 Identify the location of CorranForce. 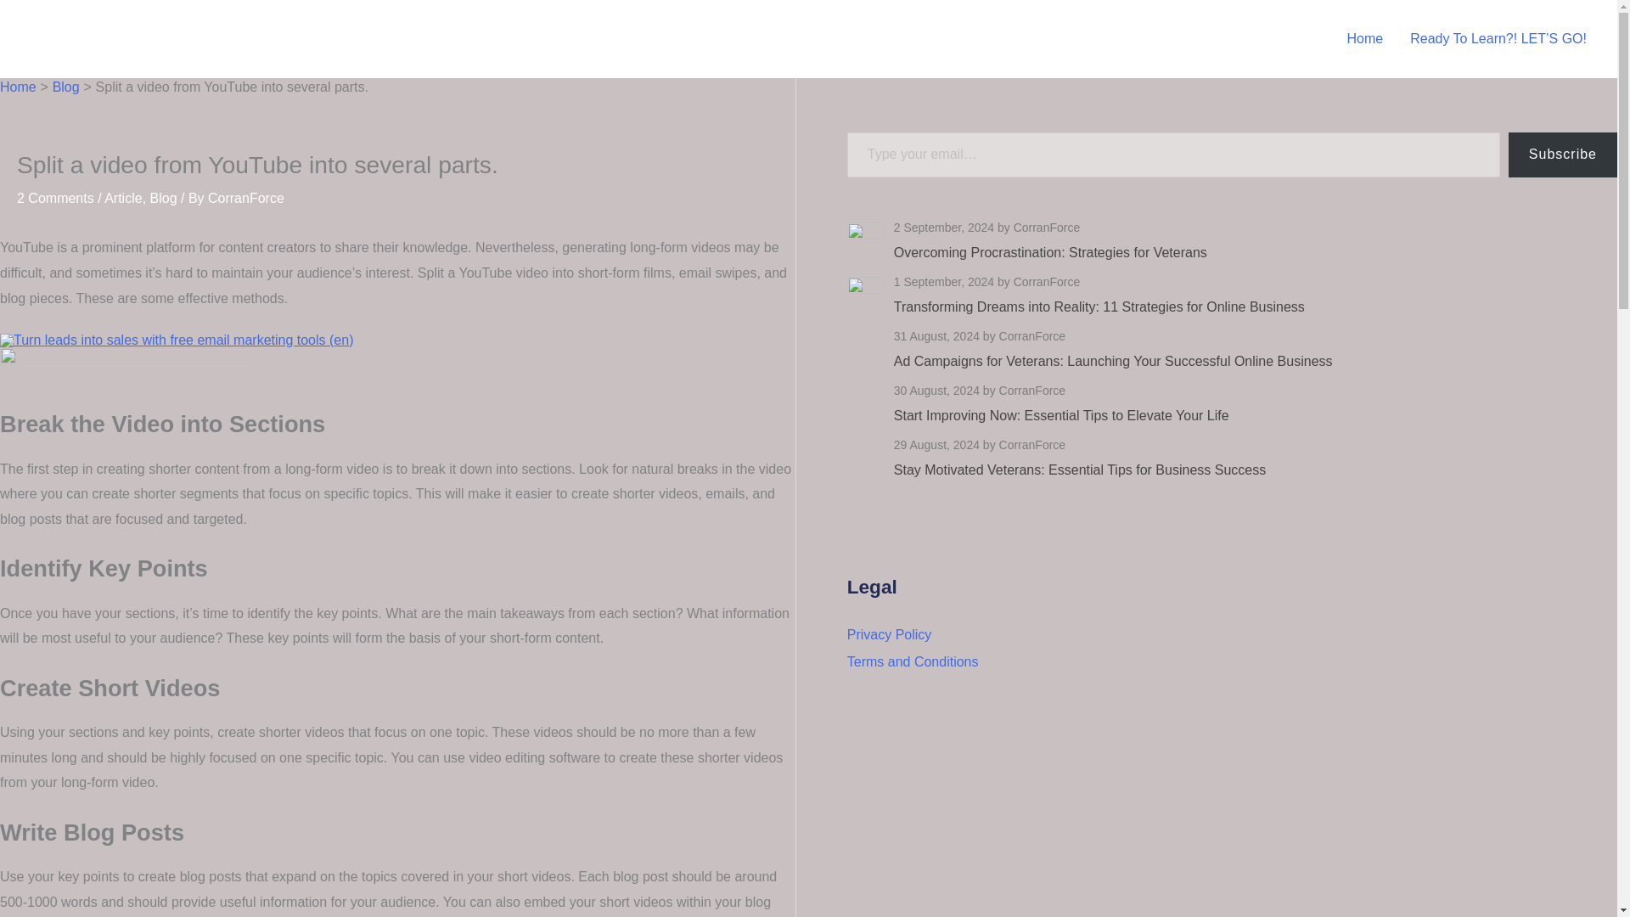
(246, 197).